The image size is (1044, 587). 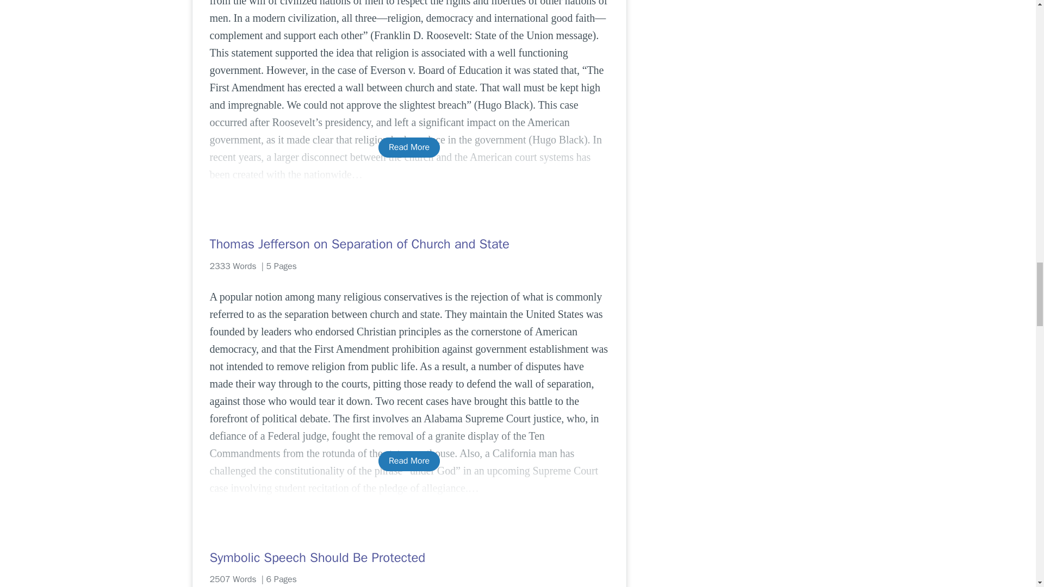 I want to click on Read More, so click(x=409, y=461).